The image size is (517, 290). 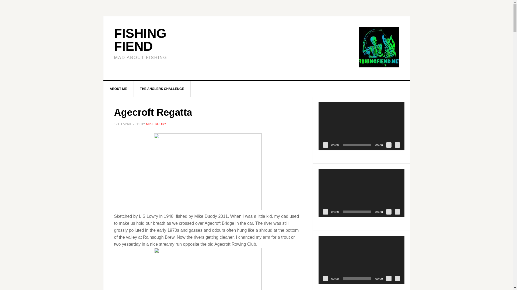 I want to click on Mute, so click(x=389, y=145).